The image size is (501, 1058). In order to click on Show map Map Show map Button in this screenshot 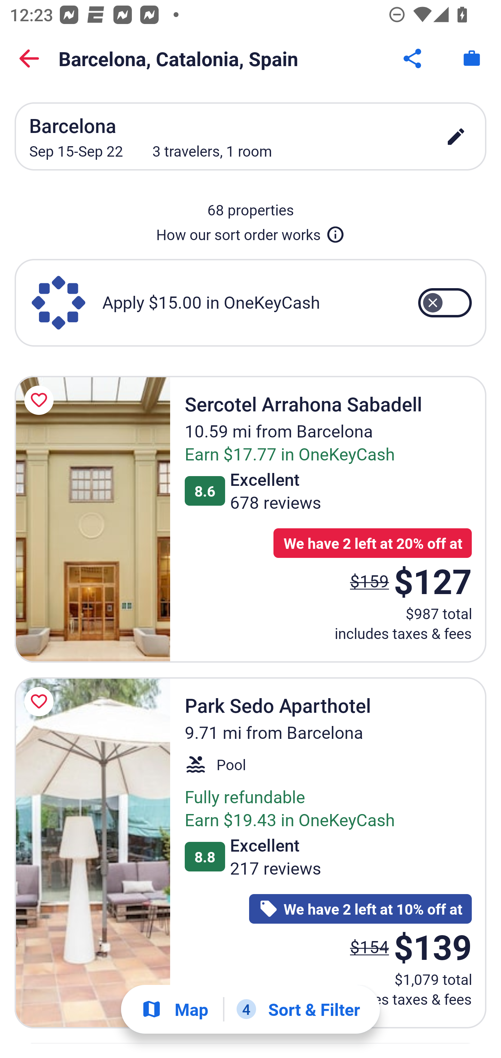, I will do `click(175, 1009)`.